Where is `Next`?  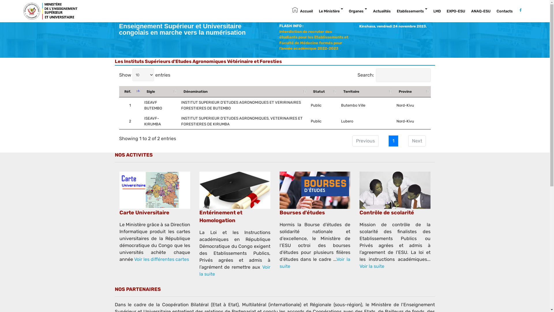
Next is located at coordinates (417, 141).